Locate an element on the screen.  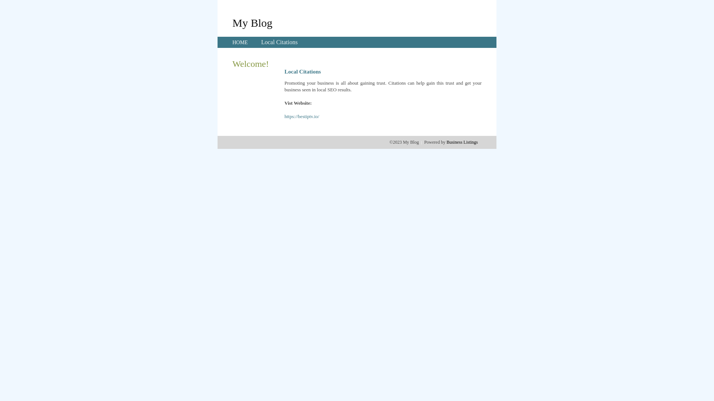
Business Listings is located at coordinates (462, 142).